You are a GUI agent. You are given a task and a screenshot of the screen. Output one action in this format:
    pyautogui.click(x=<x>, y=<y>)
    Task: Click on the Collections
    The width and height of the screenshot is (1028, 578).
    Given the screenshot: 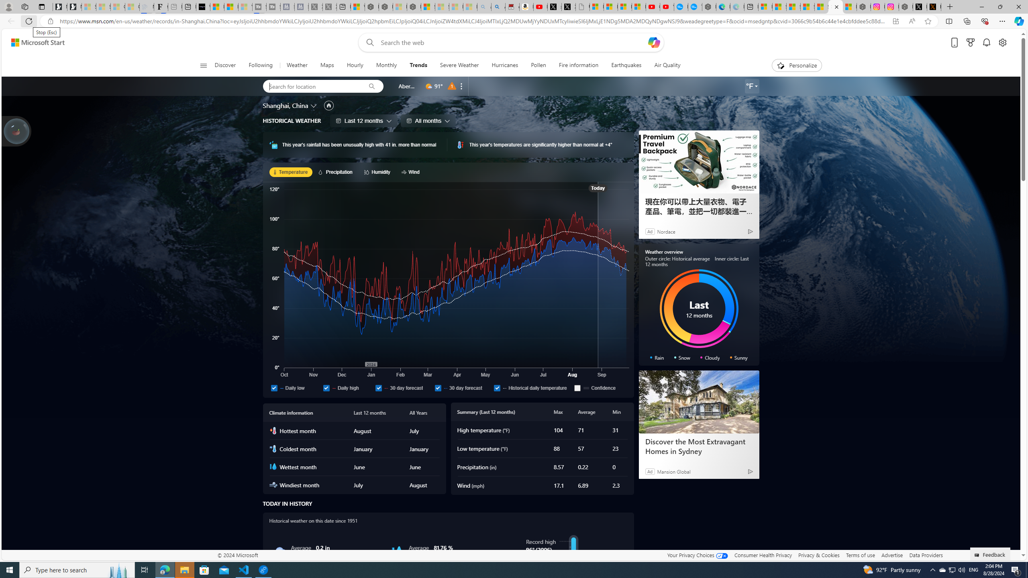 What is the action you would take?
    pyautogui.click(x=967, y=21)
    